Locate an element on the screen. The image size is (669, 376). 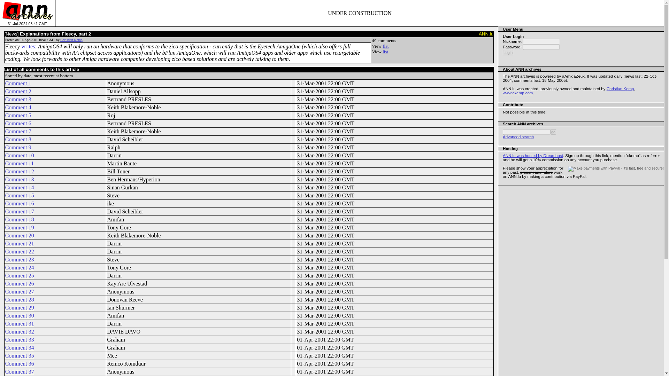
Comment 8 is located at coordinates (18, 139).